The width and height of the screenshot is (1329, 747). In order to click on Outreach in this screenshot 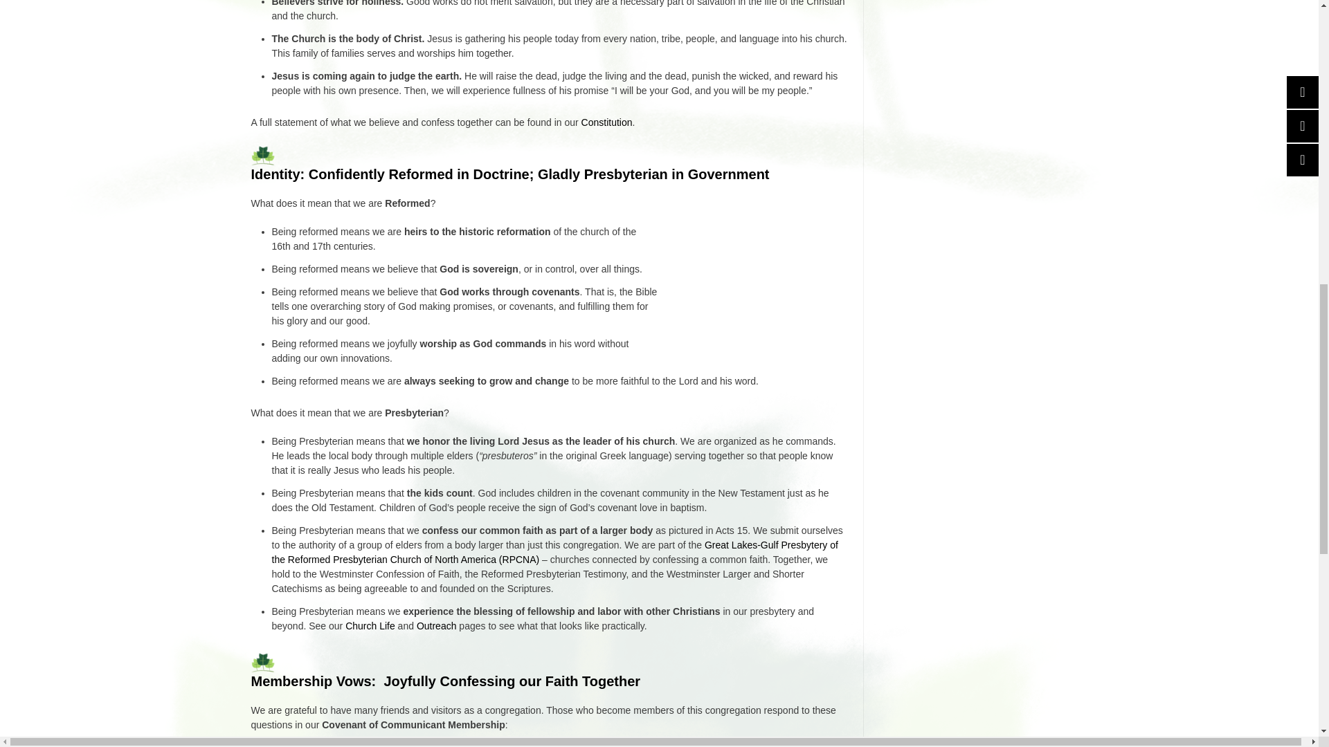, I will do `click(437, 625)`.